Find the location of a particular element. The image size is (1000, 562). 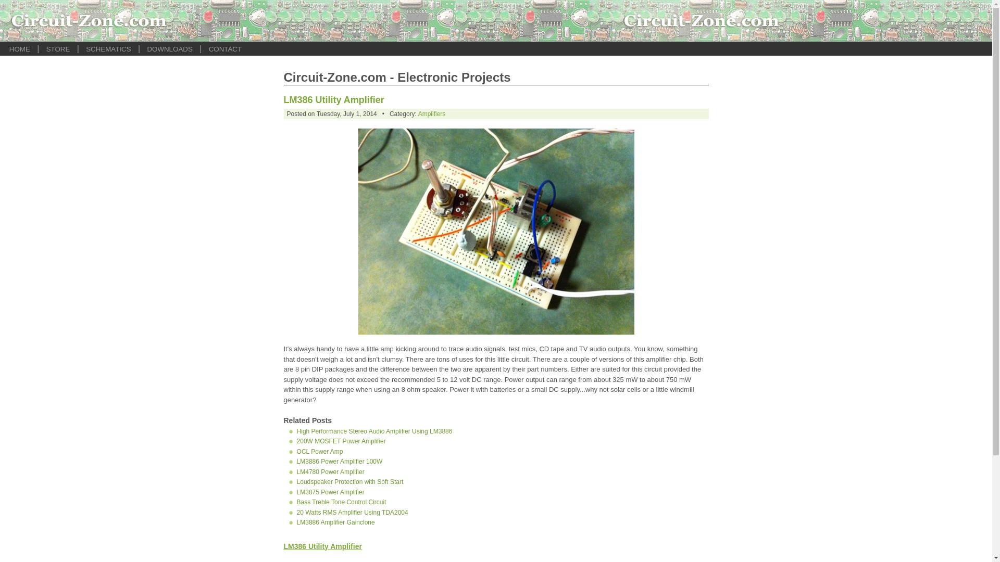

LM386 Utility Amplifier is located at coordinates (496, 331).